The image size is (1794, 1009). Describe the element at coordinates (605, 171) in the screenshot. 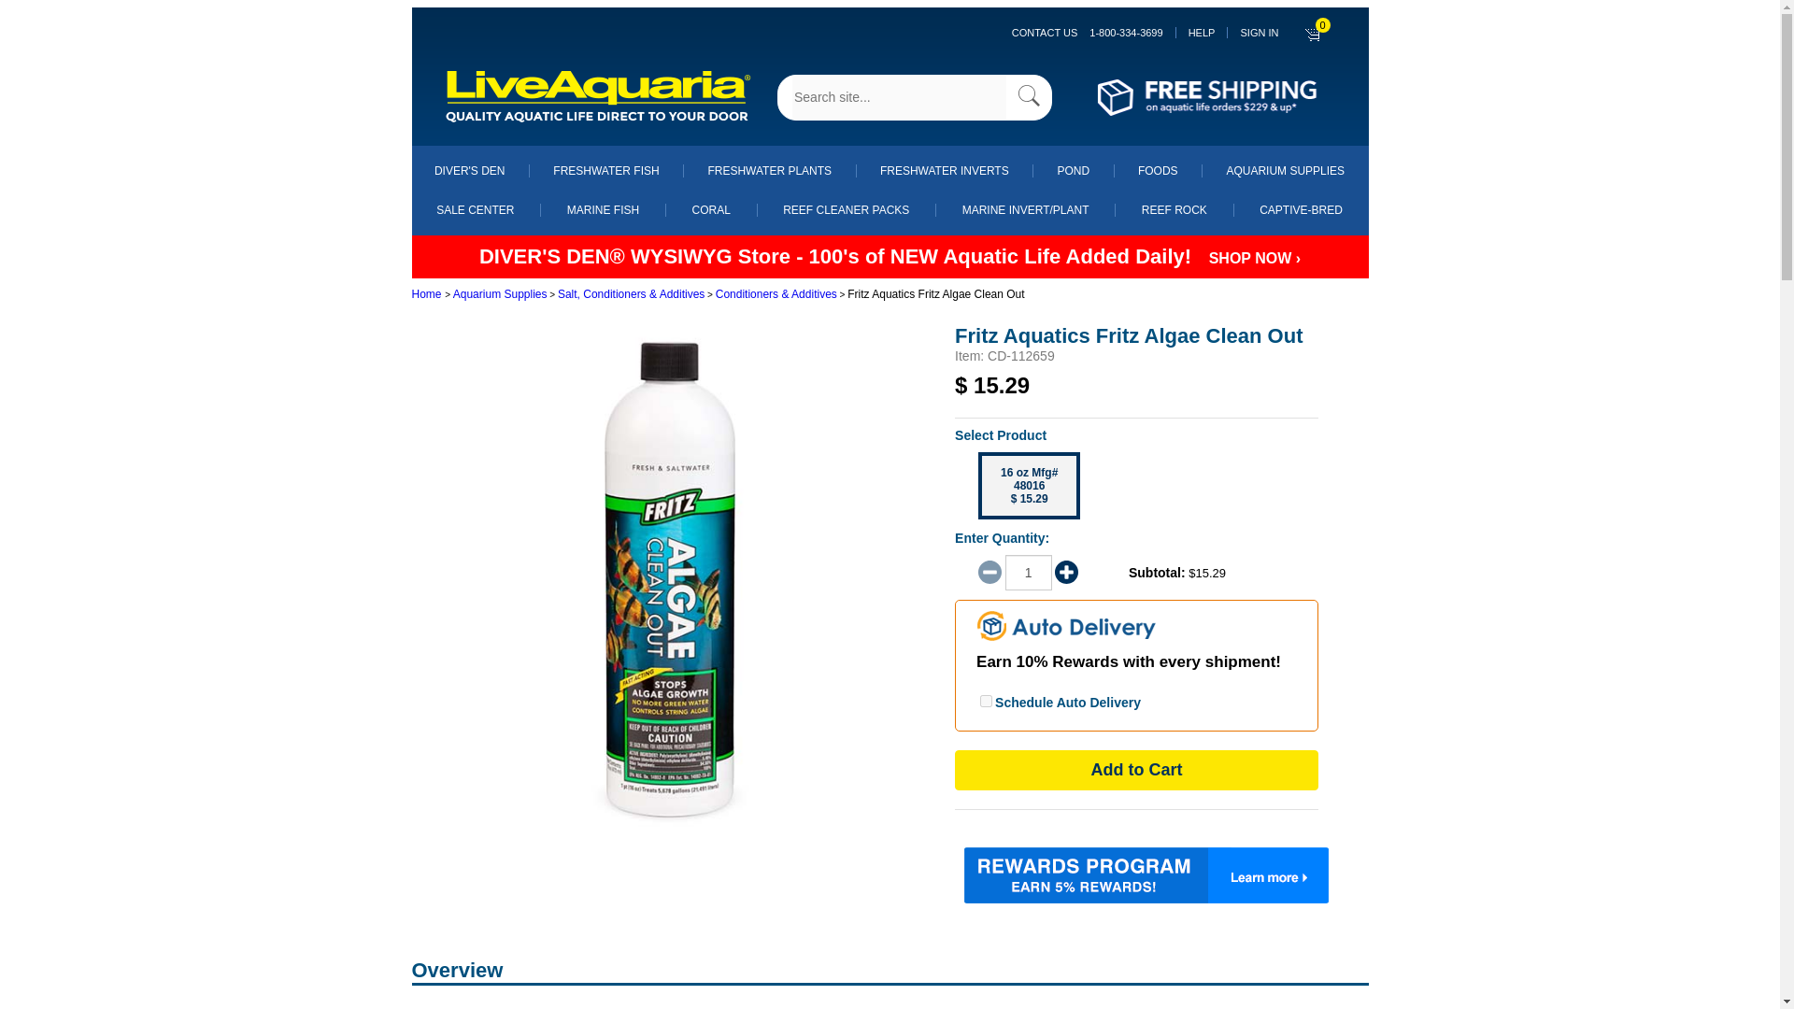

I see `Freshwater Fish` at that location.